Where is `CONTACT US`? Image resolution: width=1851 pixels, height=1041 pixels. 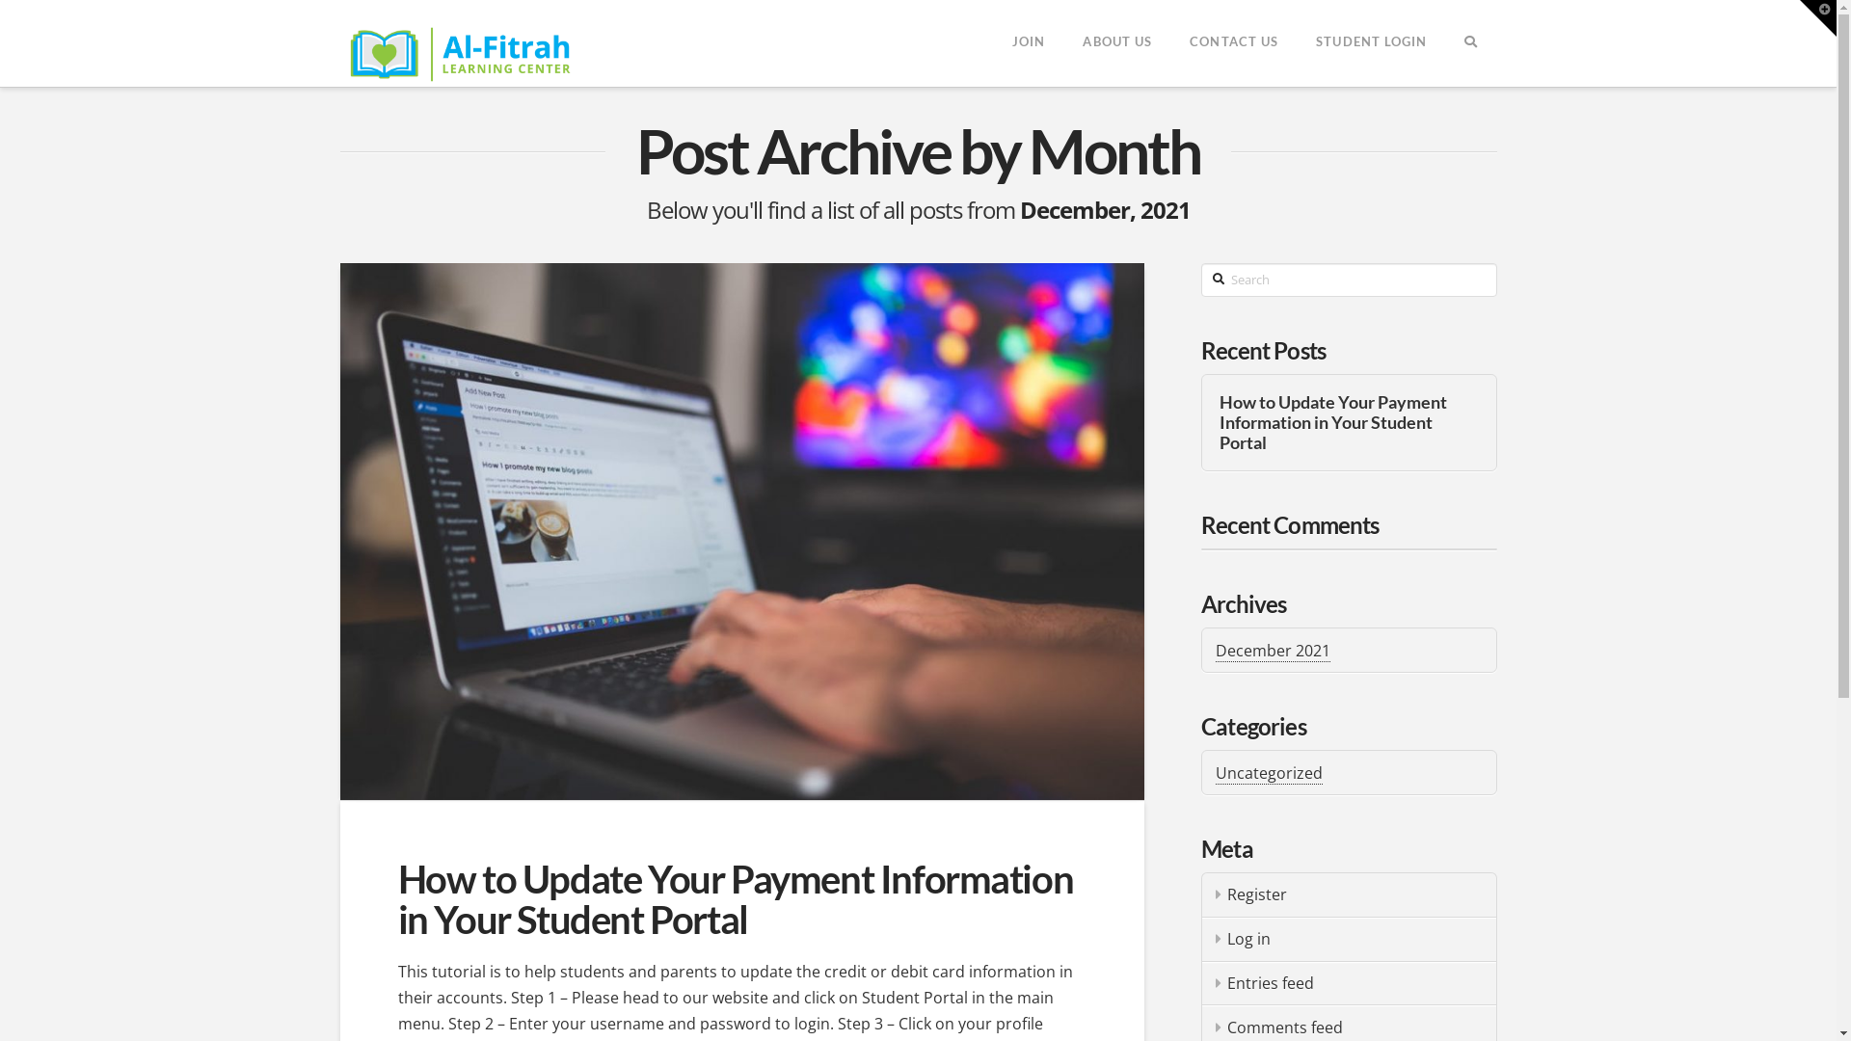 CONTACT US is located at coordinates (1234, 43).